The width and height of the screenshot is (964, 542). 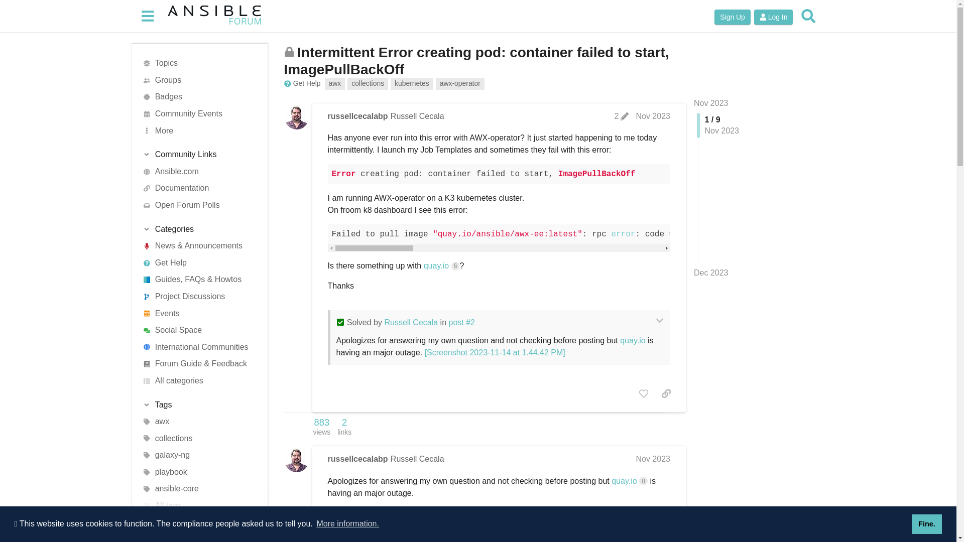 I want to click on All the latest activity in the Ansible Community., so click(x=196, y=246).